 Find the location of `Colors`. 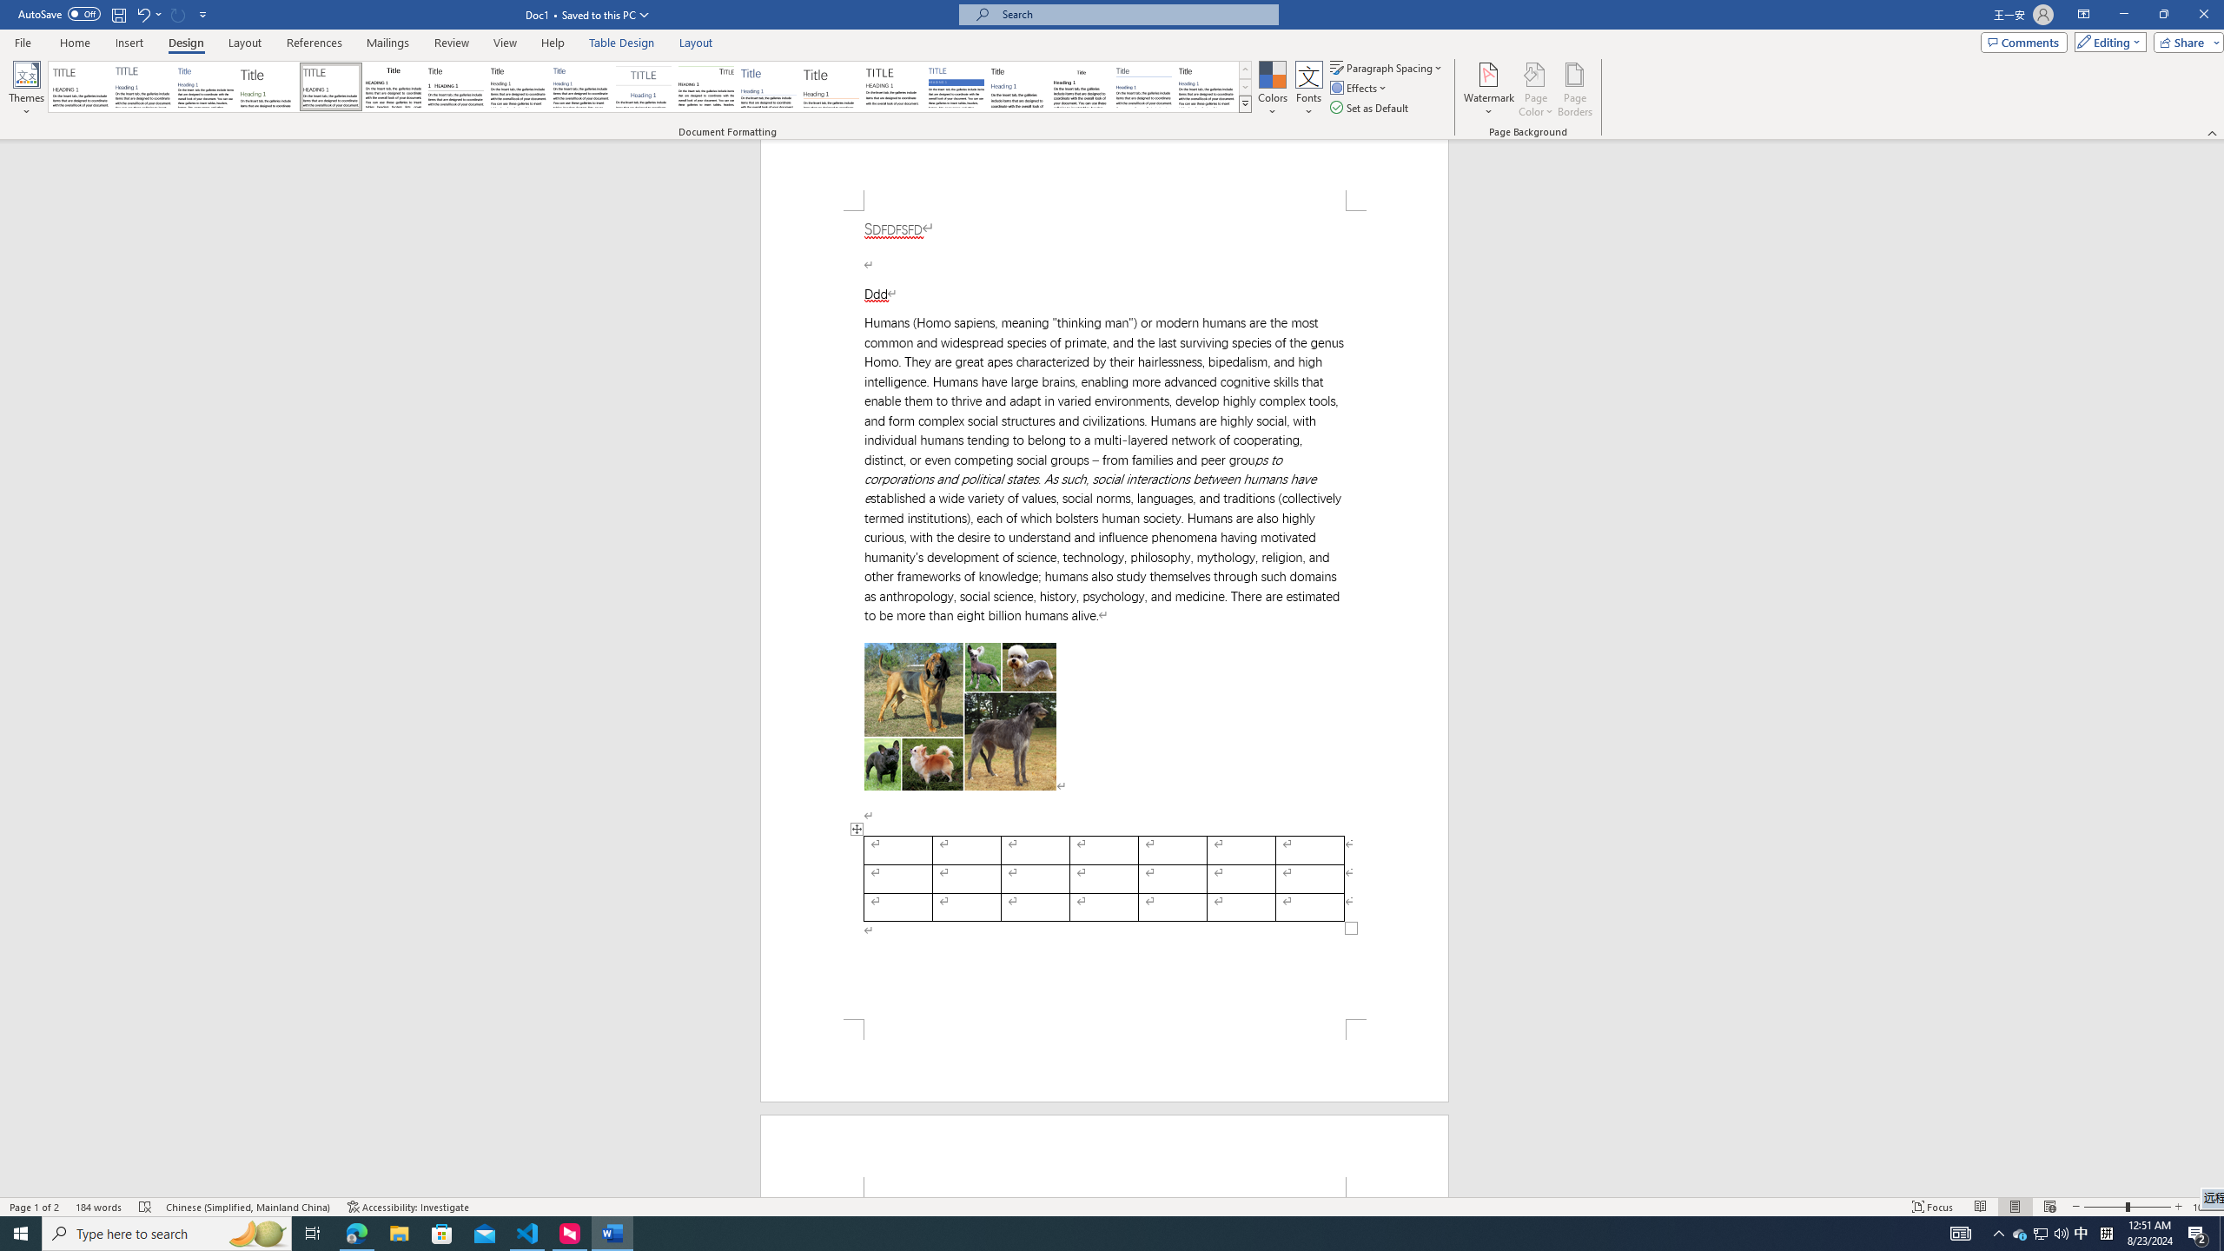

Colors is located at coordinates (1272, 89).